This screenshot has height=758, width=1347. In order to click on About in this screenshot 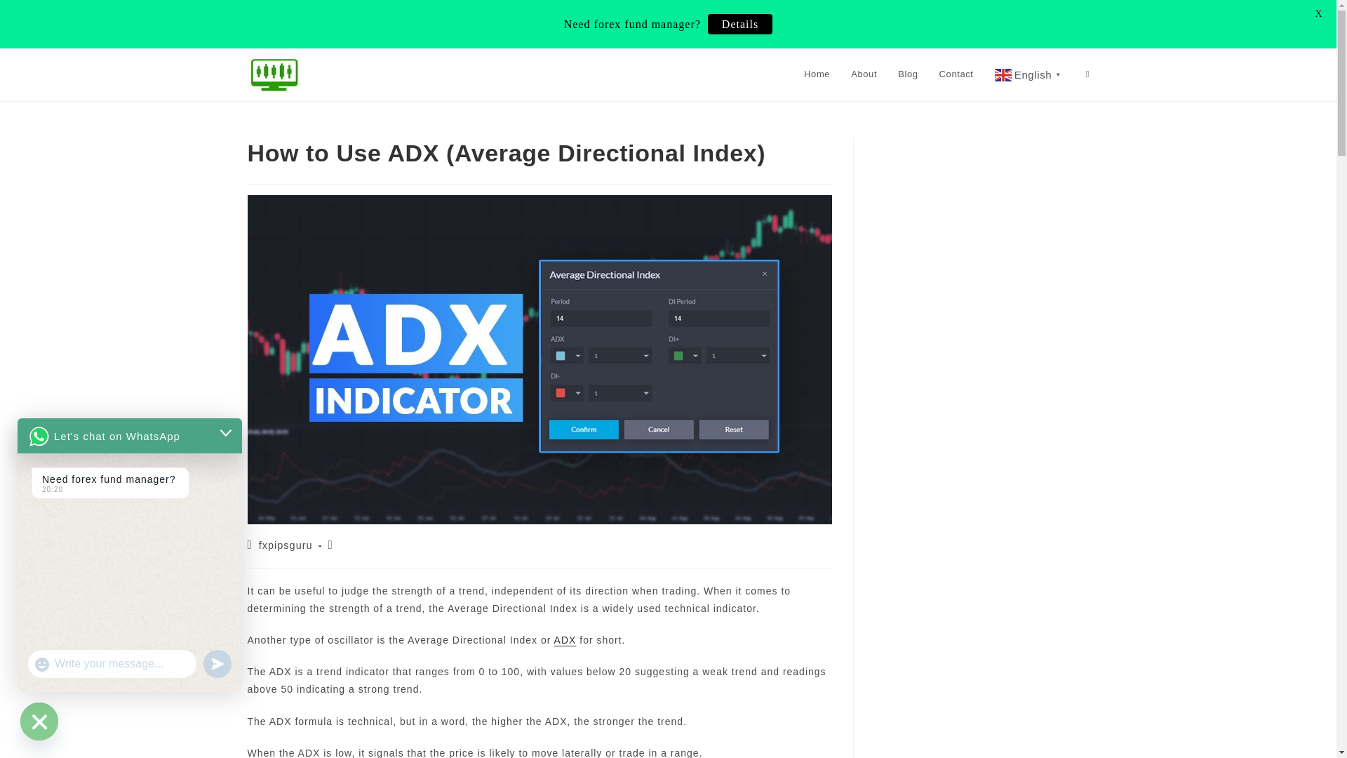, I will do `click(864, 74)`.